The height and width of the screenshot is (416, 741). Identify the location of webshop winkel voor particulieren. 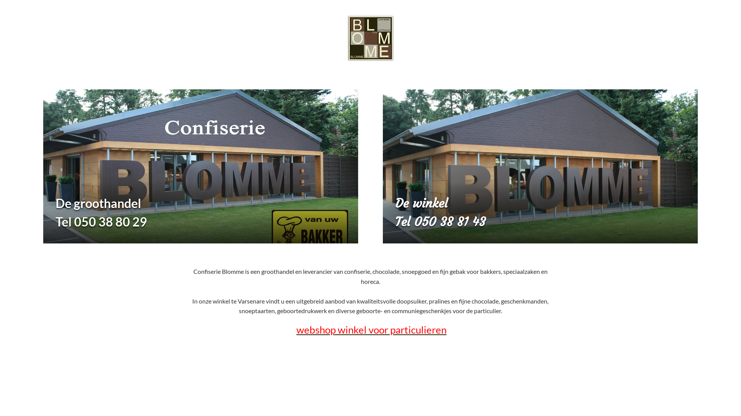
(371, 330).